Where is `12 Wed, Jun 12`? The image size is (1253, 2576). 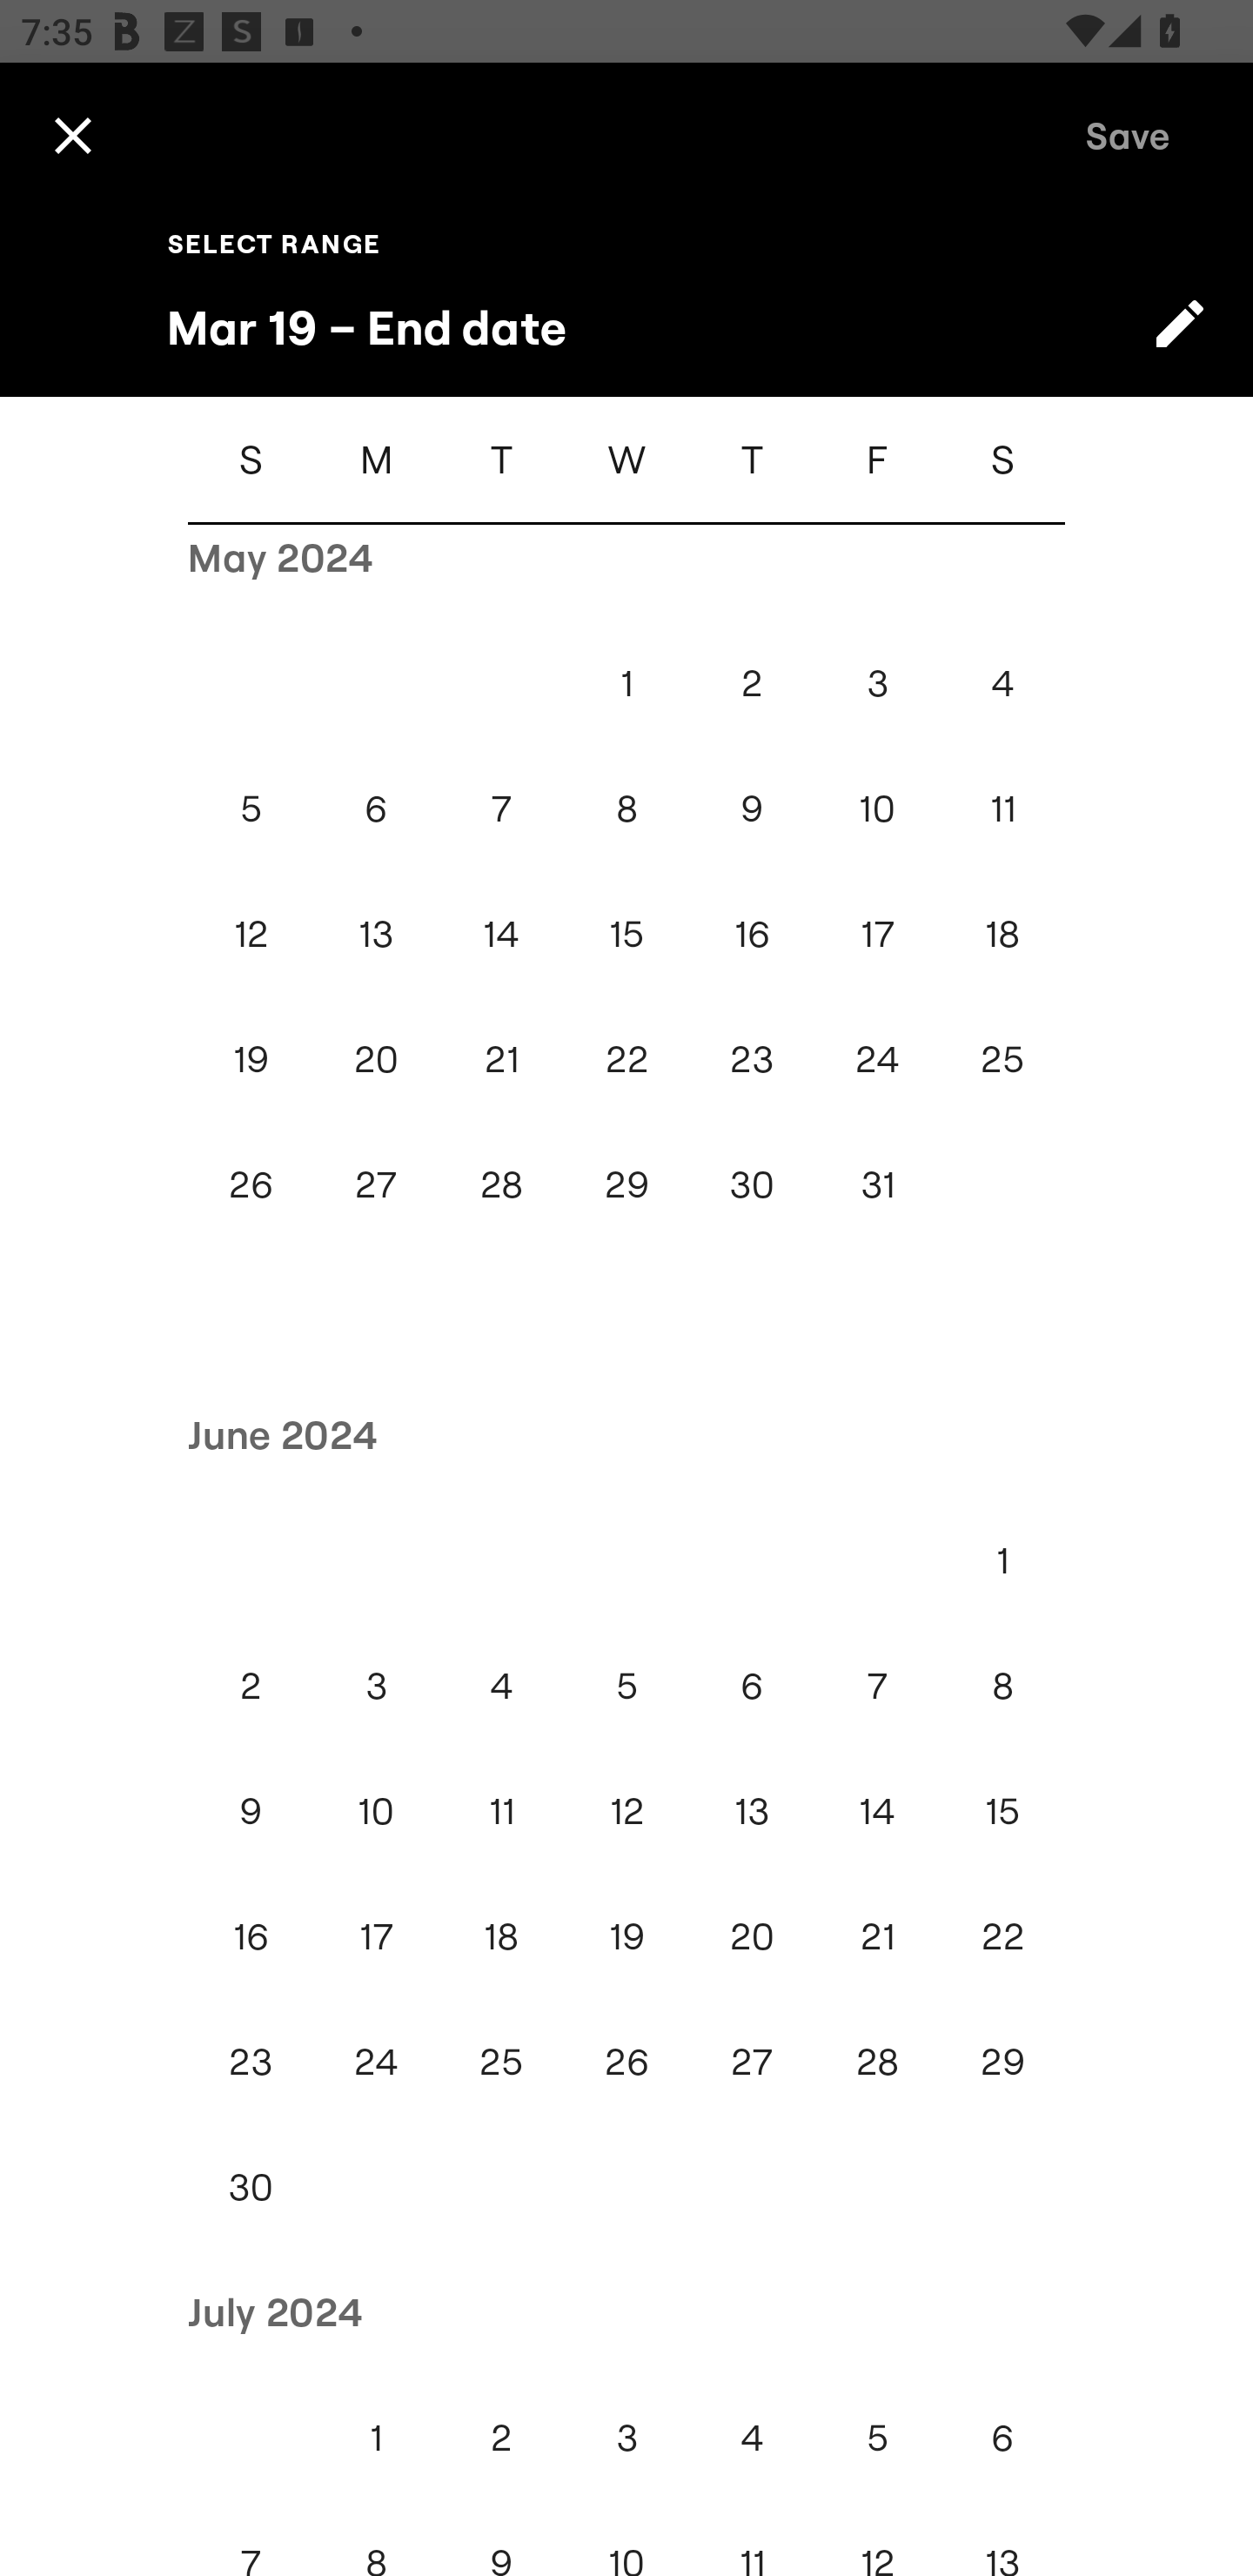 12 Wed, Jun 12 is located at coordinates (626, 1810).